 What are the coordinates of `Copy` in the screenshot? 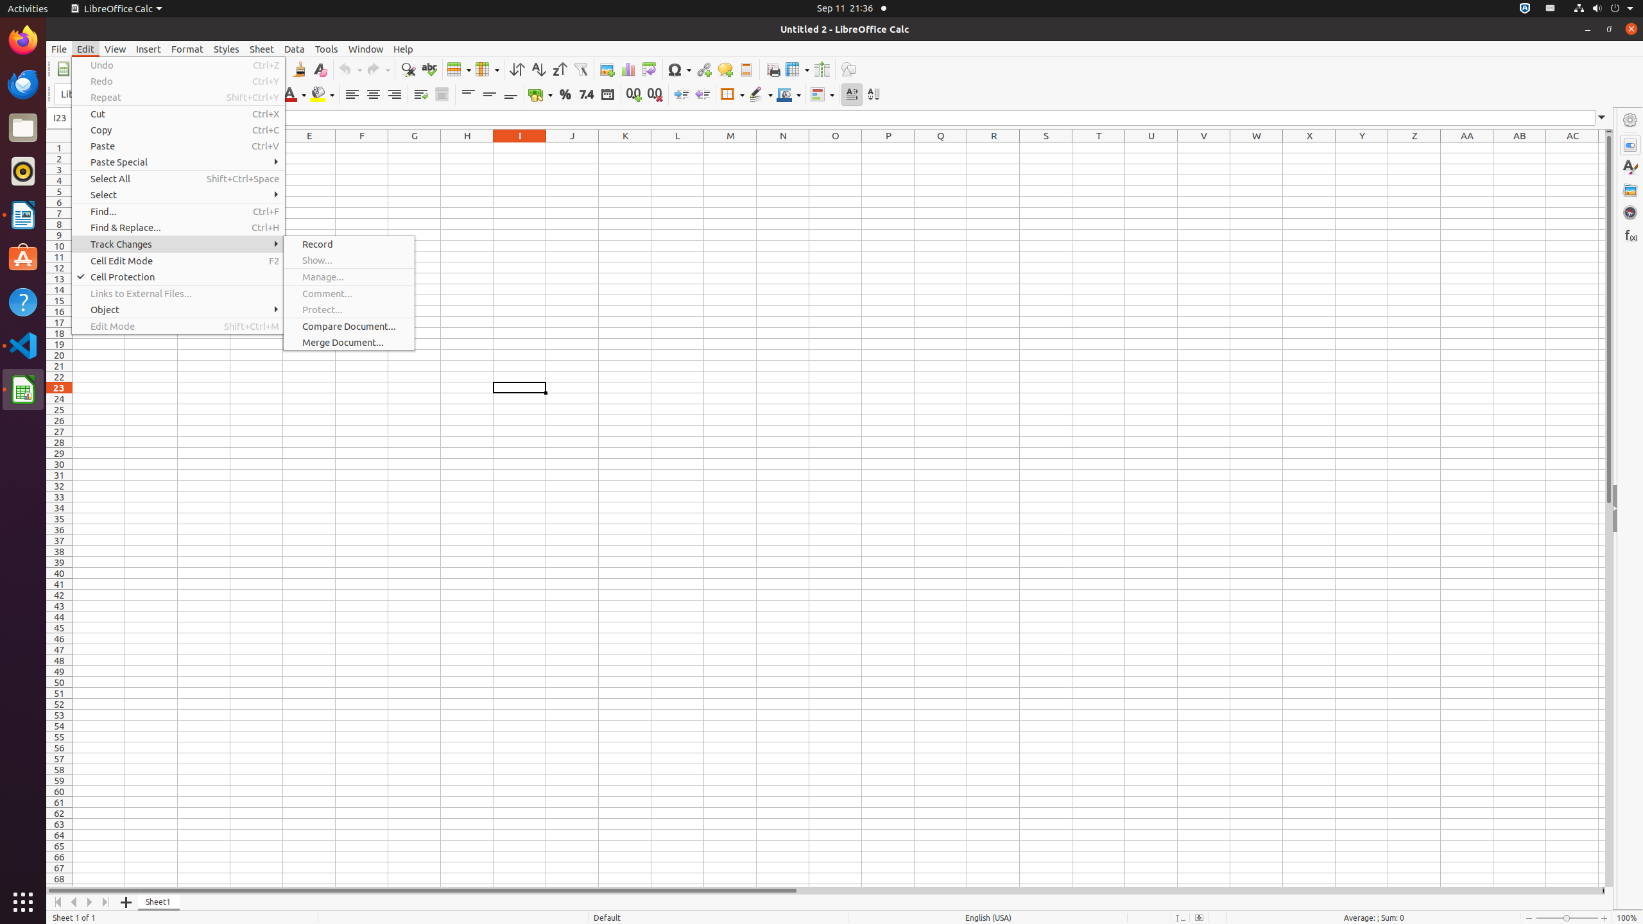 It's located at (178, 130).